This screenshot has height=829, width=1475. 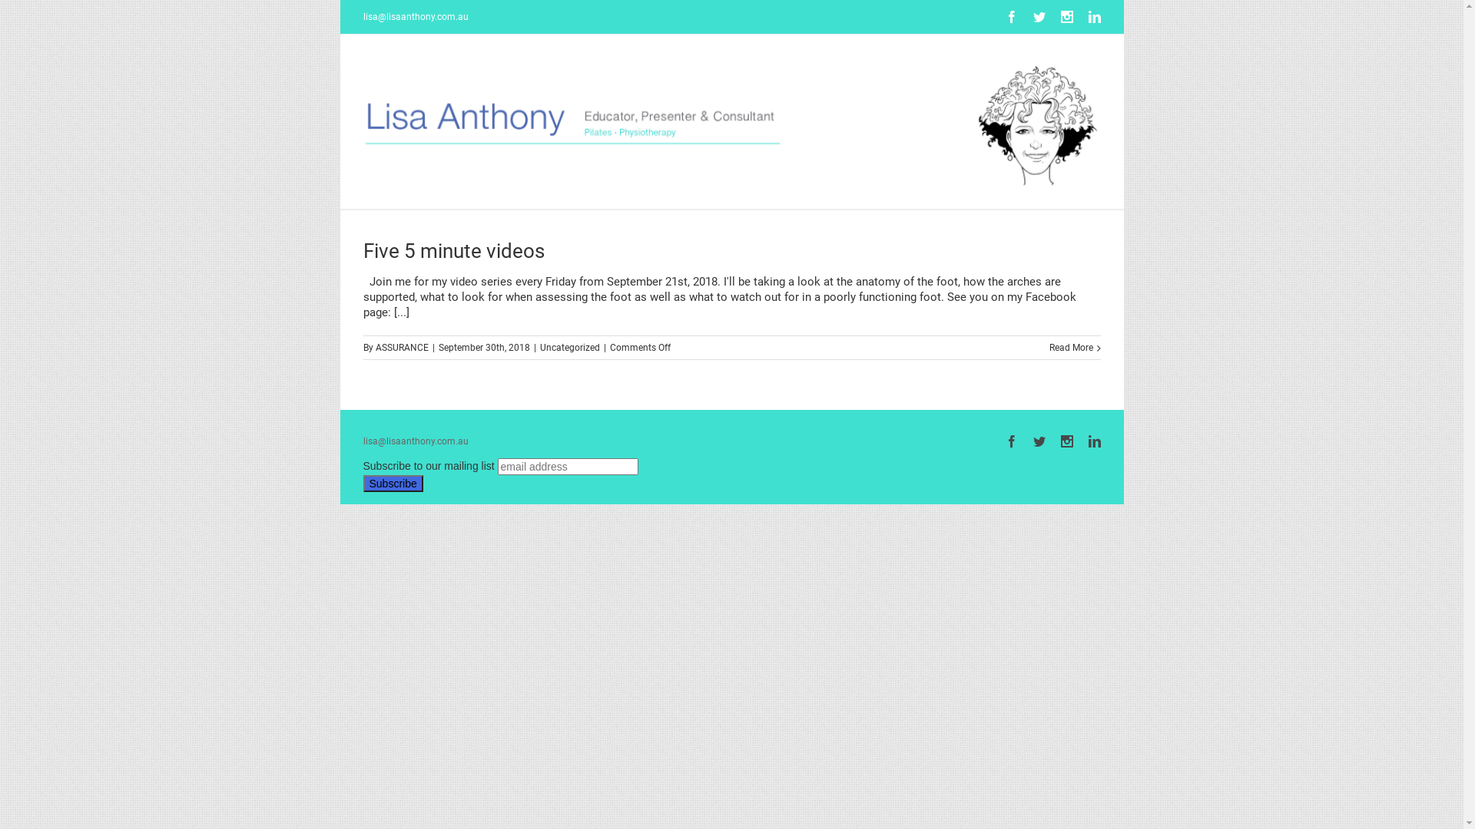 What do you see at coordinates (1071, 348) in the screenshot?
I see `Read More` at bounding box center [1071, 348].